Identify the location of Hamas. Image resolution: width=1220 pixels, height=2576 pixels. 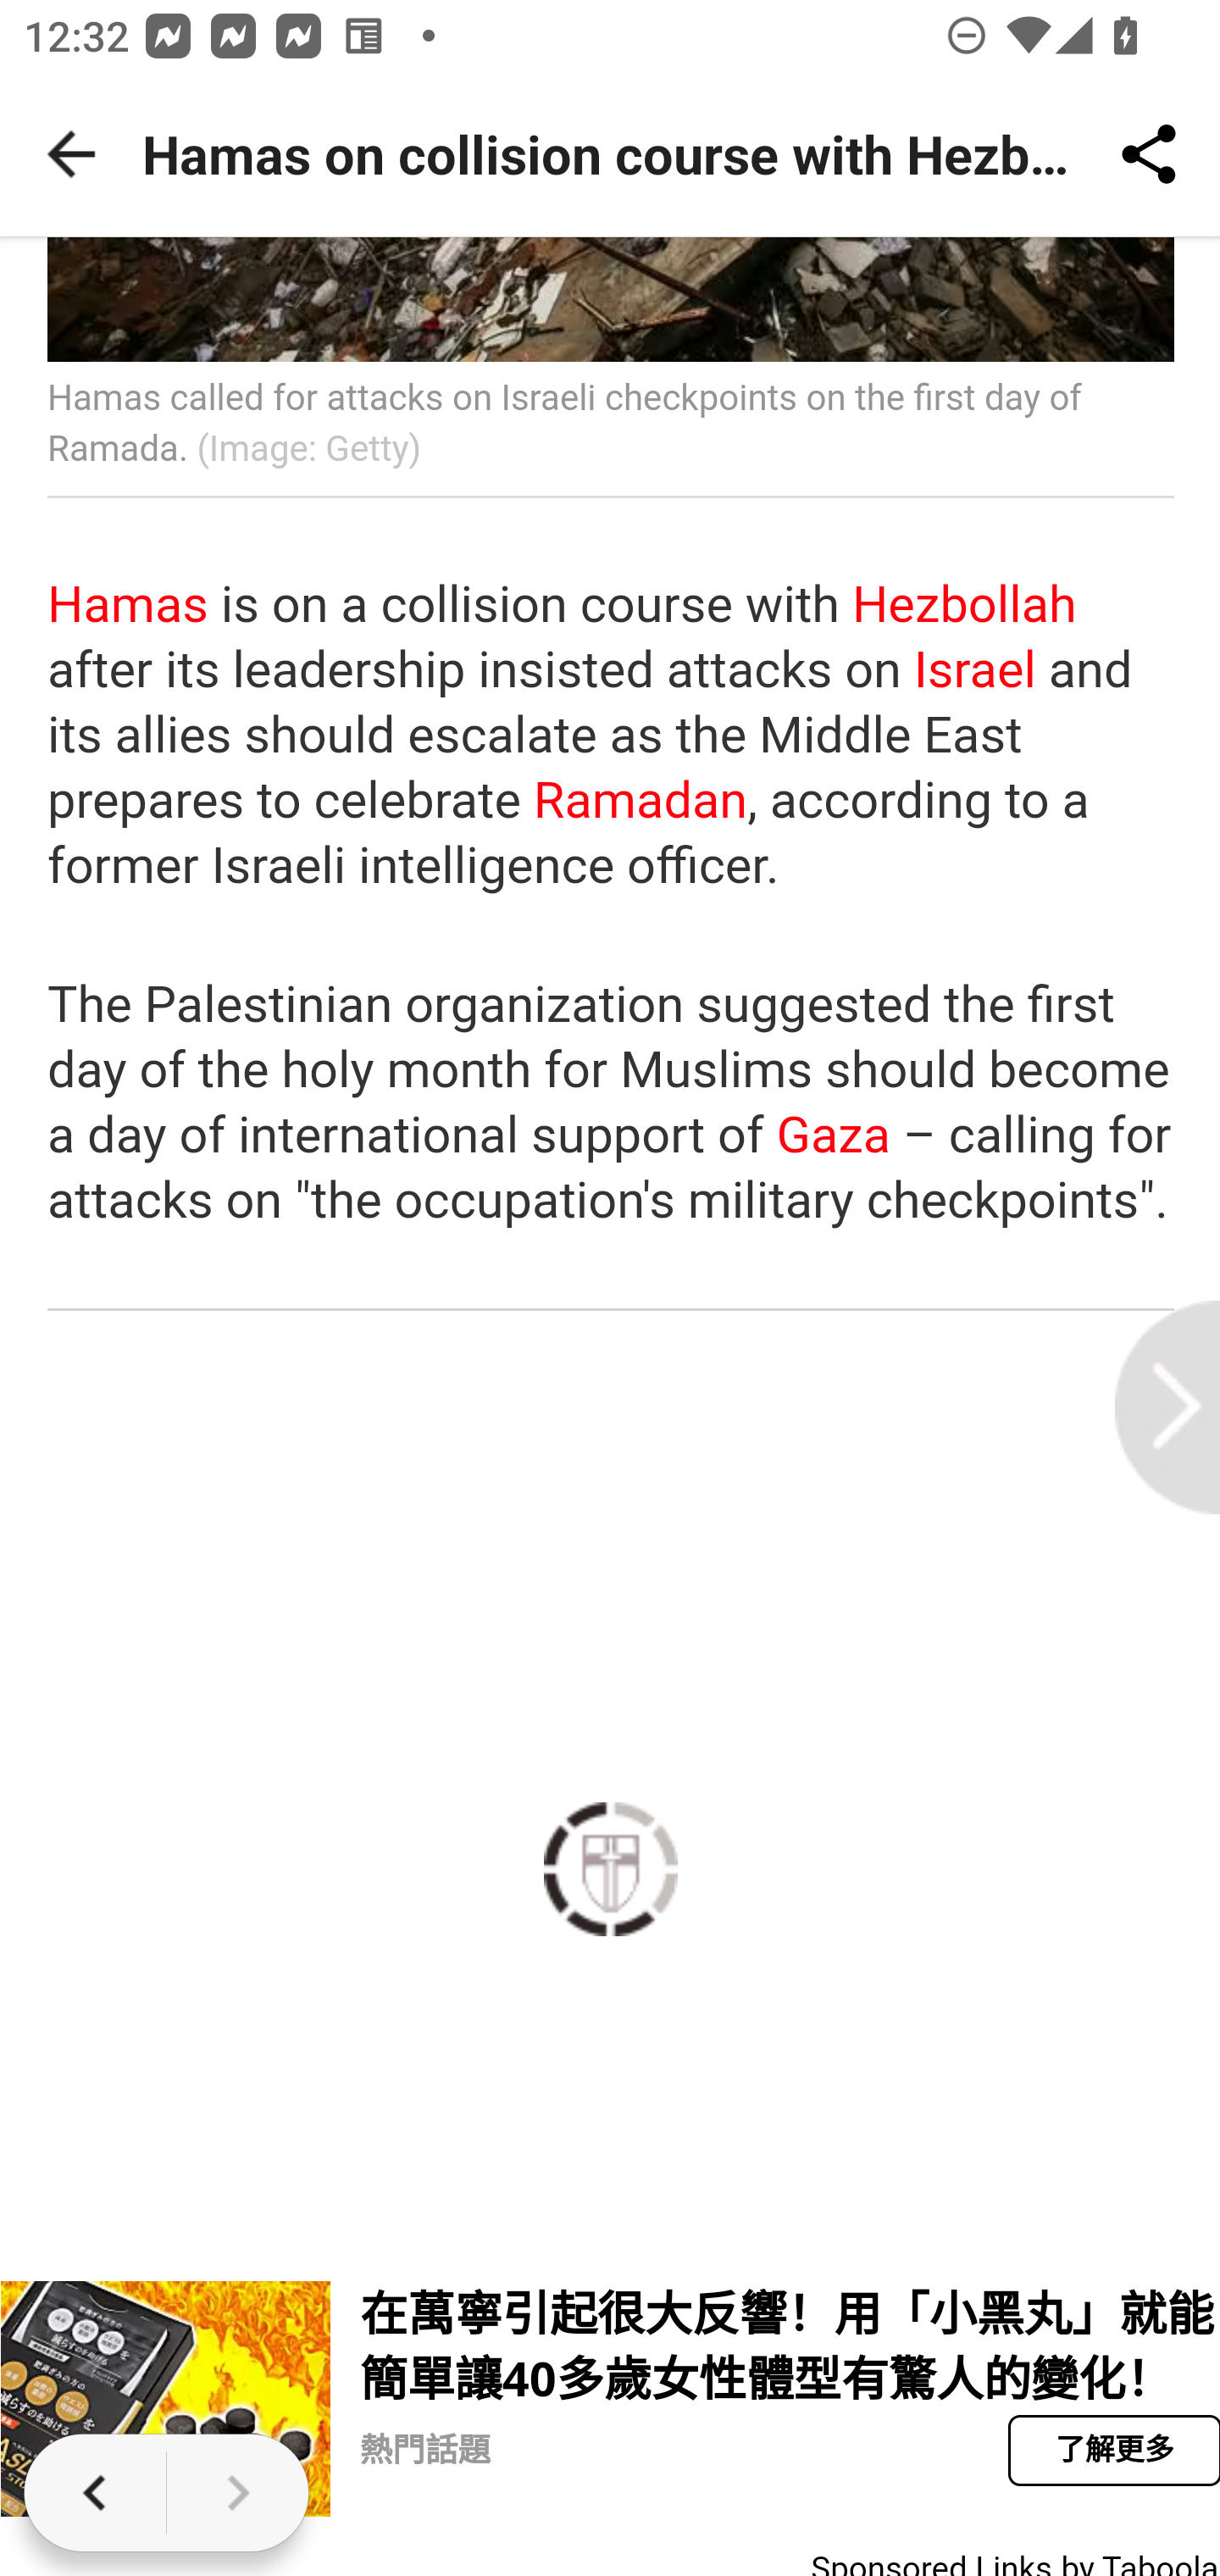
(129, 605).